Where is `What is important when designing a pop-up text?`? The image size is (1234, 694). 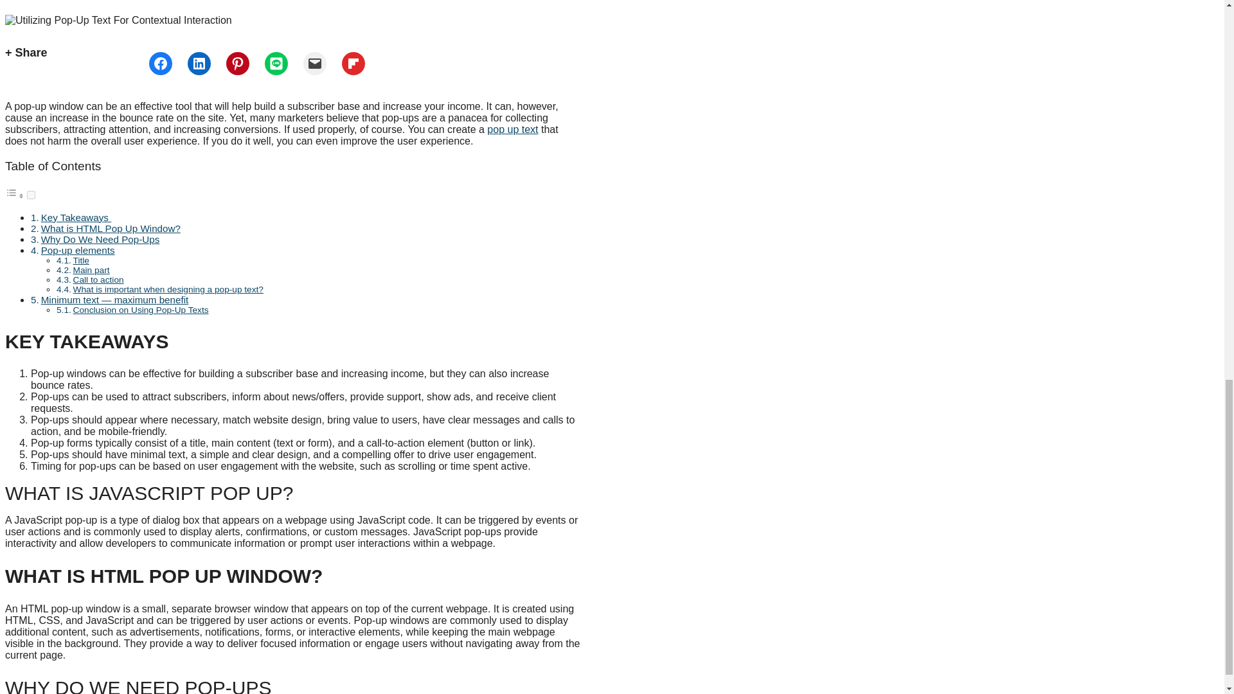
What is important when designing a pop-up text? is located at coordinates (168, 289).